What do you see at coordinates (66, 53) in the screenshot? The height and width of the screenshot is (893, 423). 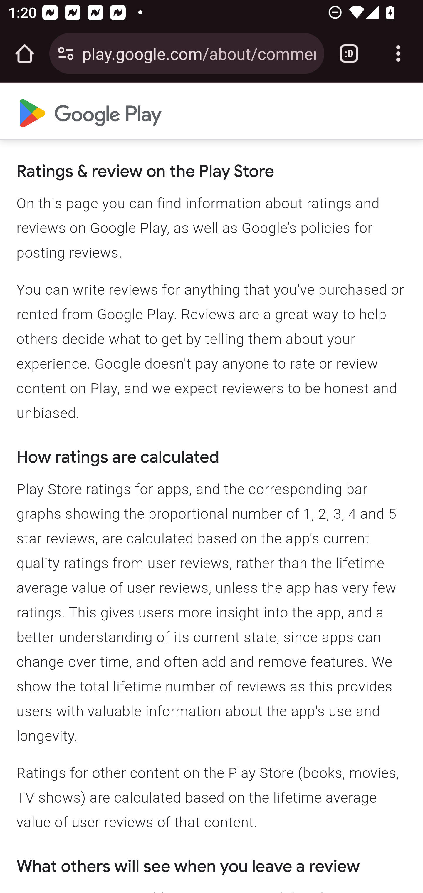 I see `Connection is secure` at bounding box center [66, 53].